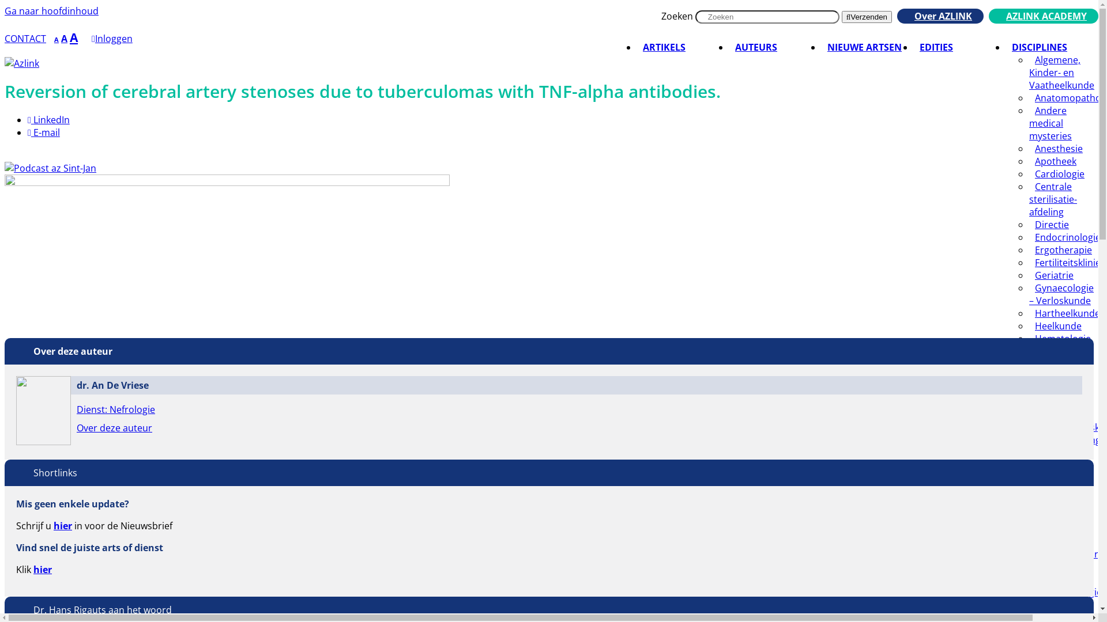  I want to click on Logopedie en Audiologie, so click(1061, 459).